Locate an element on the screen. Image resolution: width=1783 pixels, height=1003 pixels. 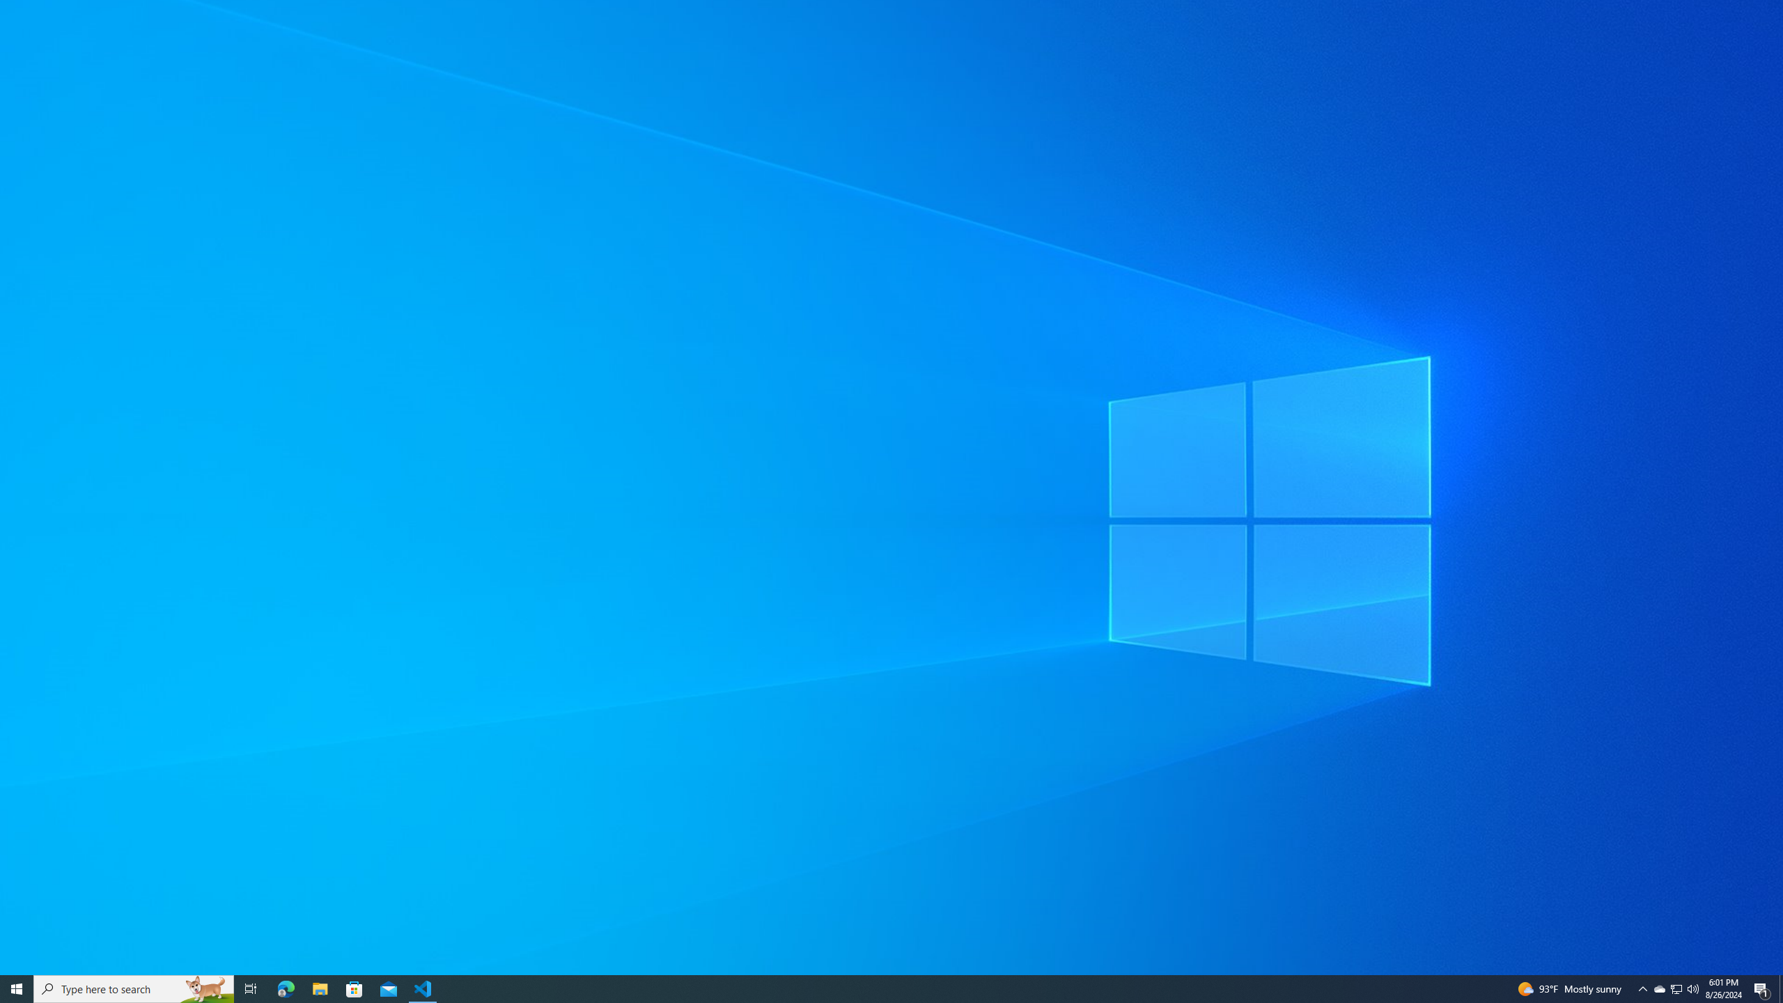
Q2790: 100% is located at coordinates (1692, 989).